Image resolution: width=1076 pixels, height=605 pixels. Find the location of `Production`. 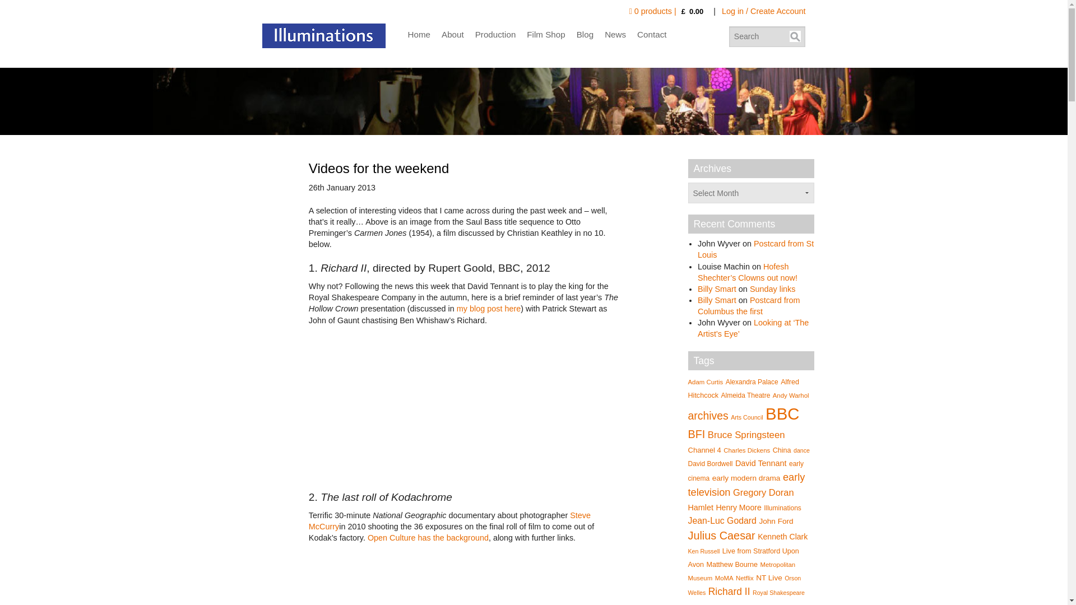

Production is located at coordinates (495, 35).